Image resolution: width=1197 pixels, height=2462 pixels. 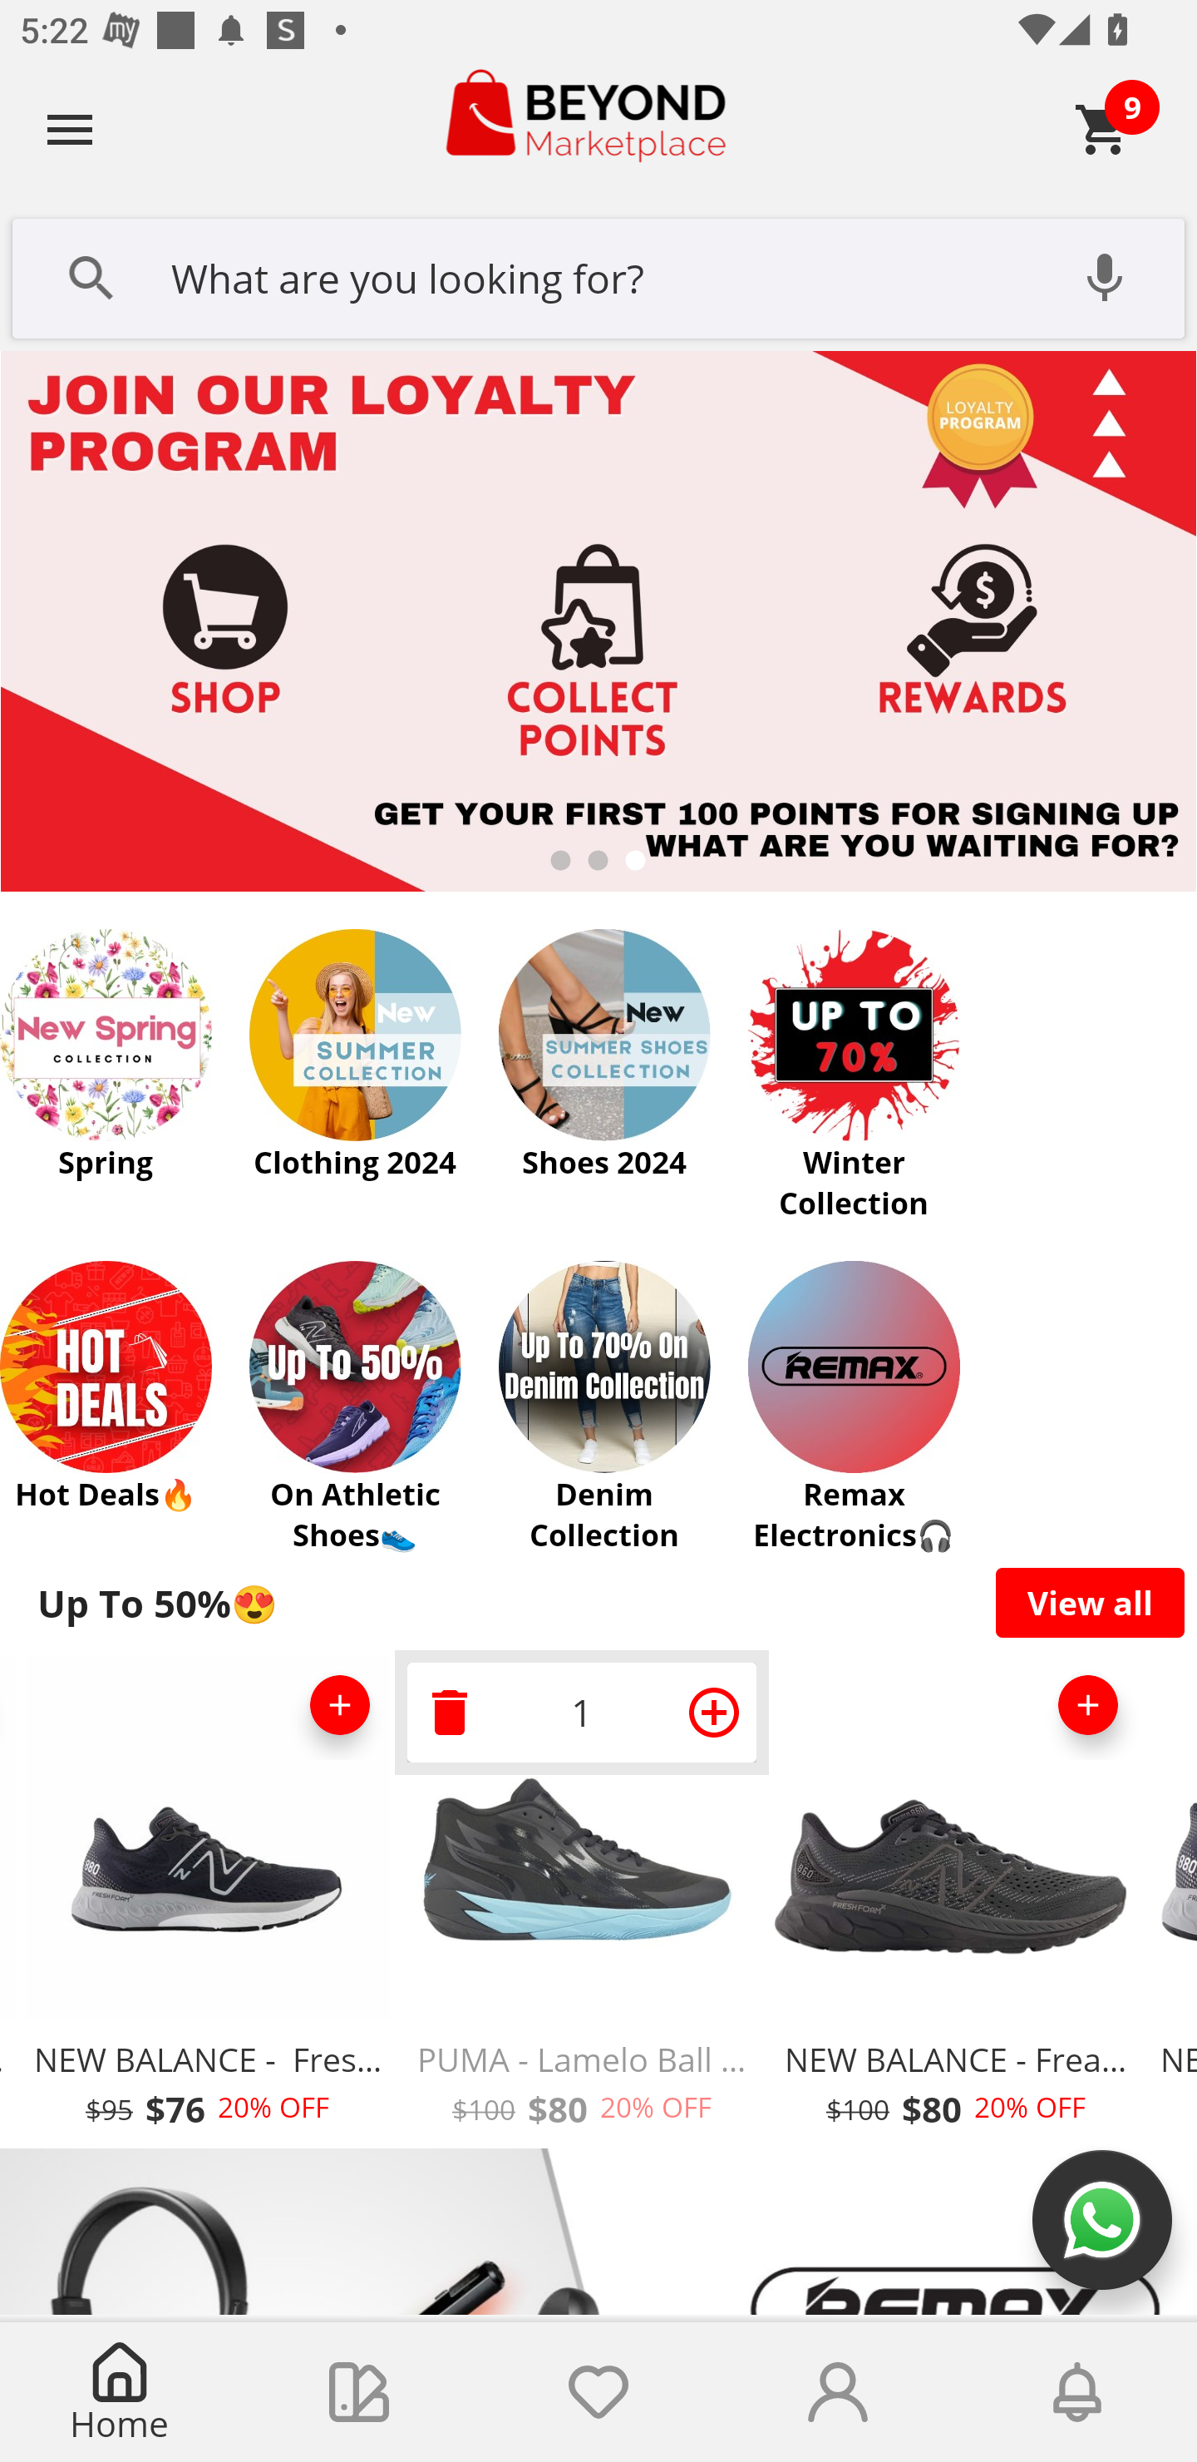 What do you see at coordinates (1077, 2392) in the screenshot?
I see `Notifications` at bounding box center [1077, 2392].